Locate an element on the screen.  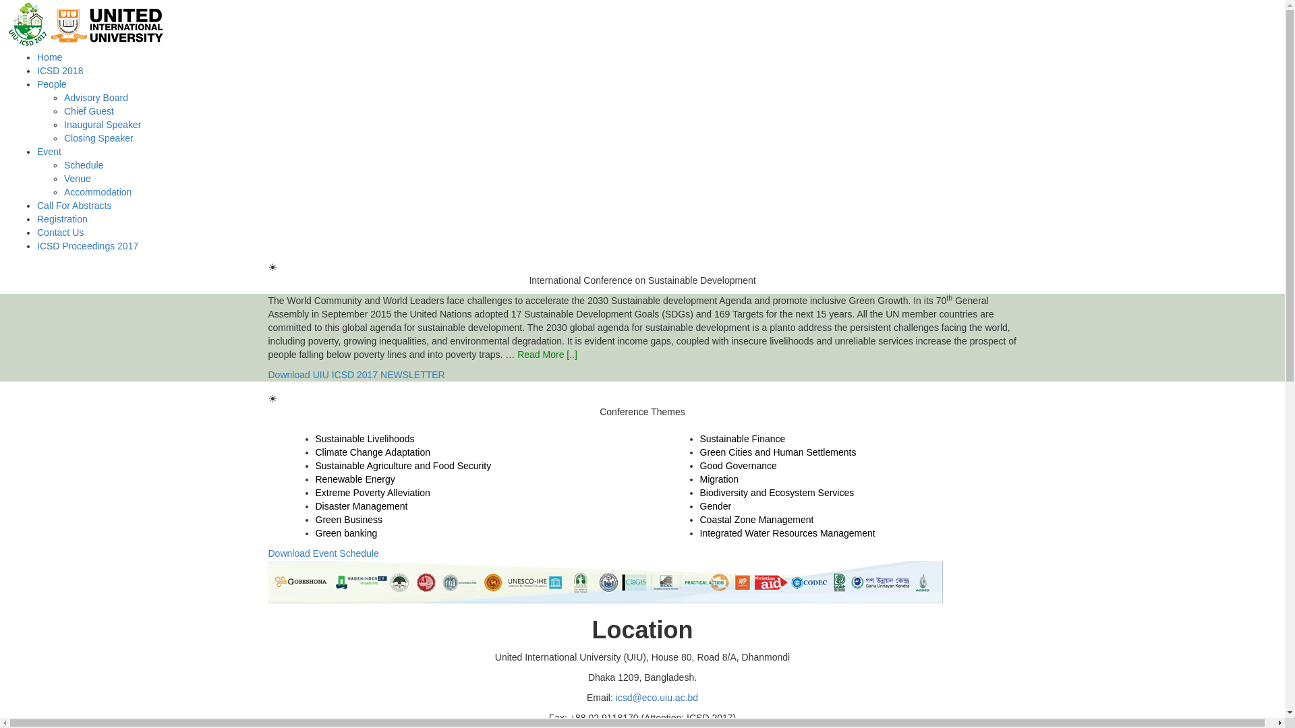
icsd@eco.uiu.ac.bd is located at coordinates (657, 698).